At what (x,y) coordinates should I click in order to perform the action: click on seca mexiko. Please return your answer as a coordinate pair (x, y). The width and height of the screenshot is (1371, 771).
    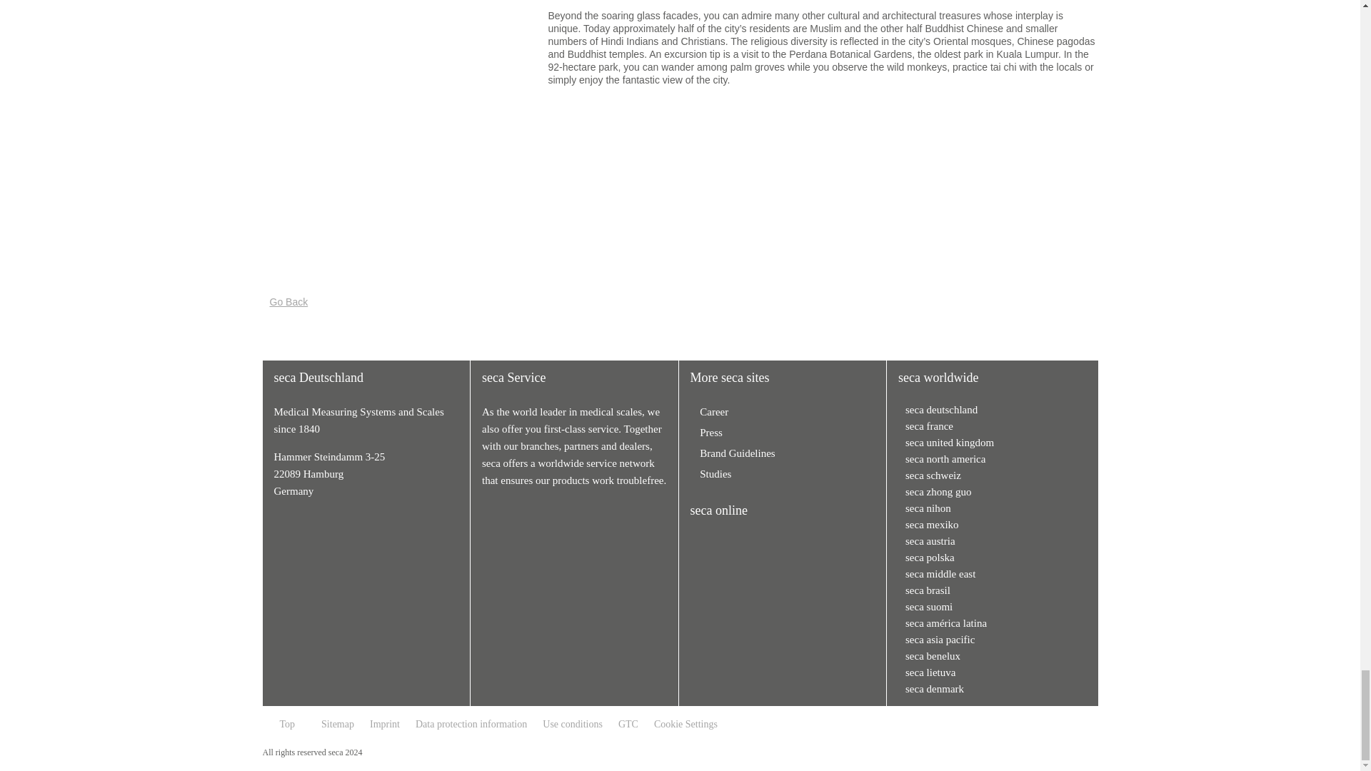
    Looking at the image, I should click on (991, 524).